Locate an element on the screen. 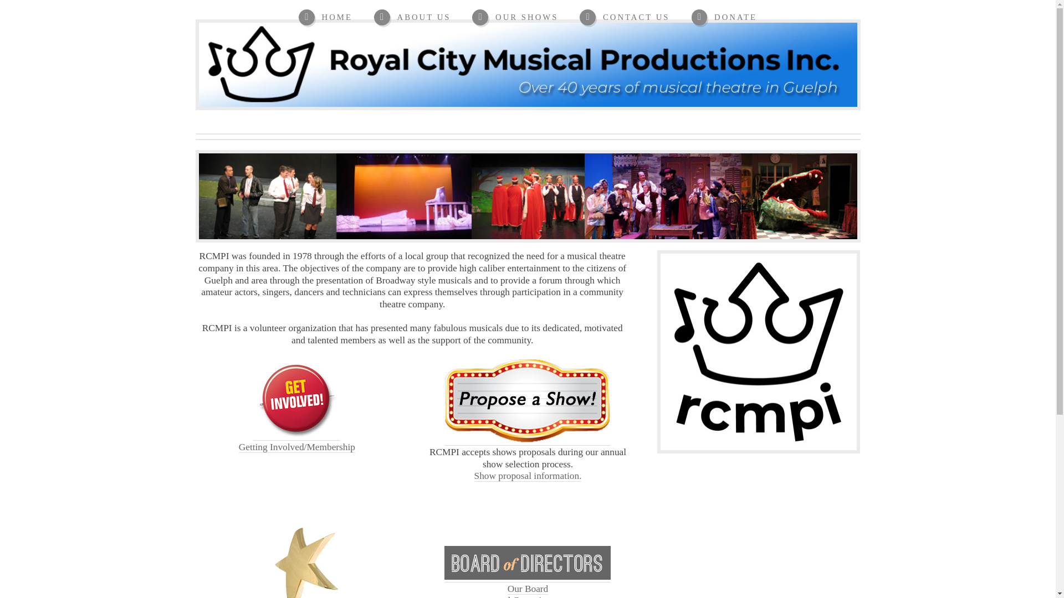 This screenshot has height=598, width=1064. Show proposal information. is located at coordinates (515, 18).